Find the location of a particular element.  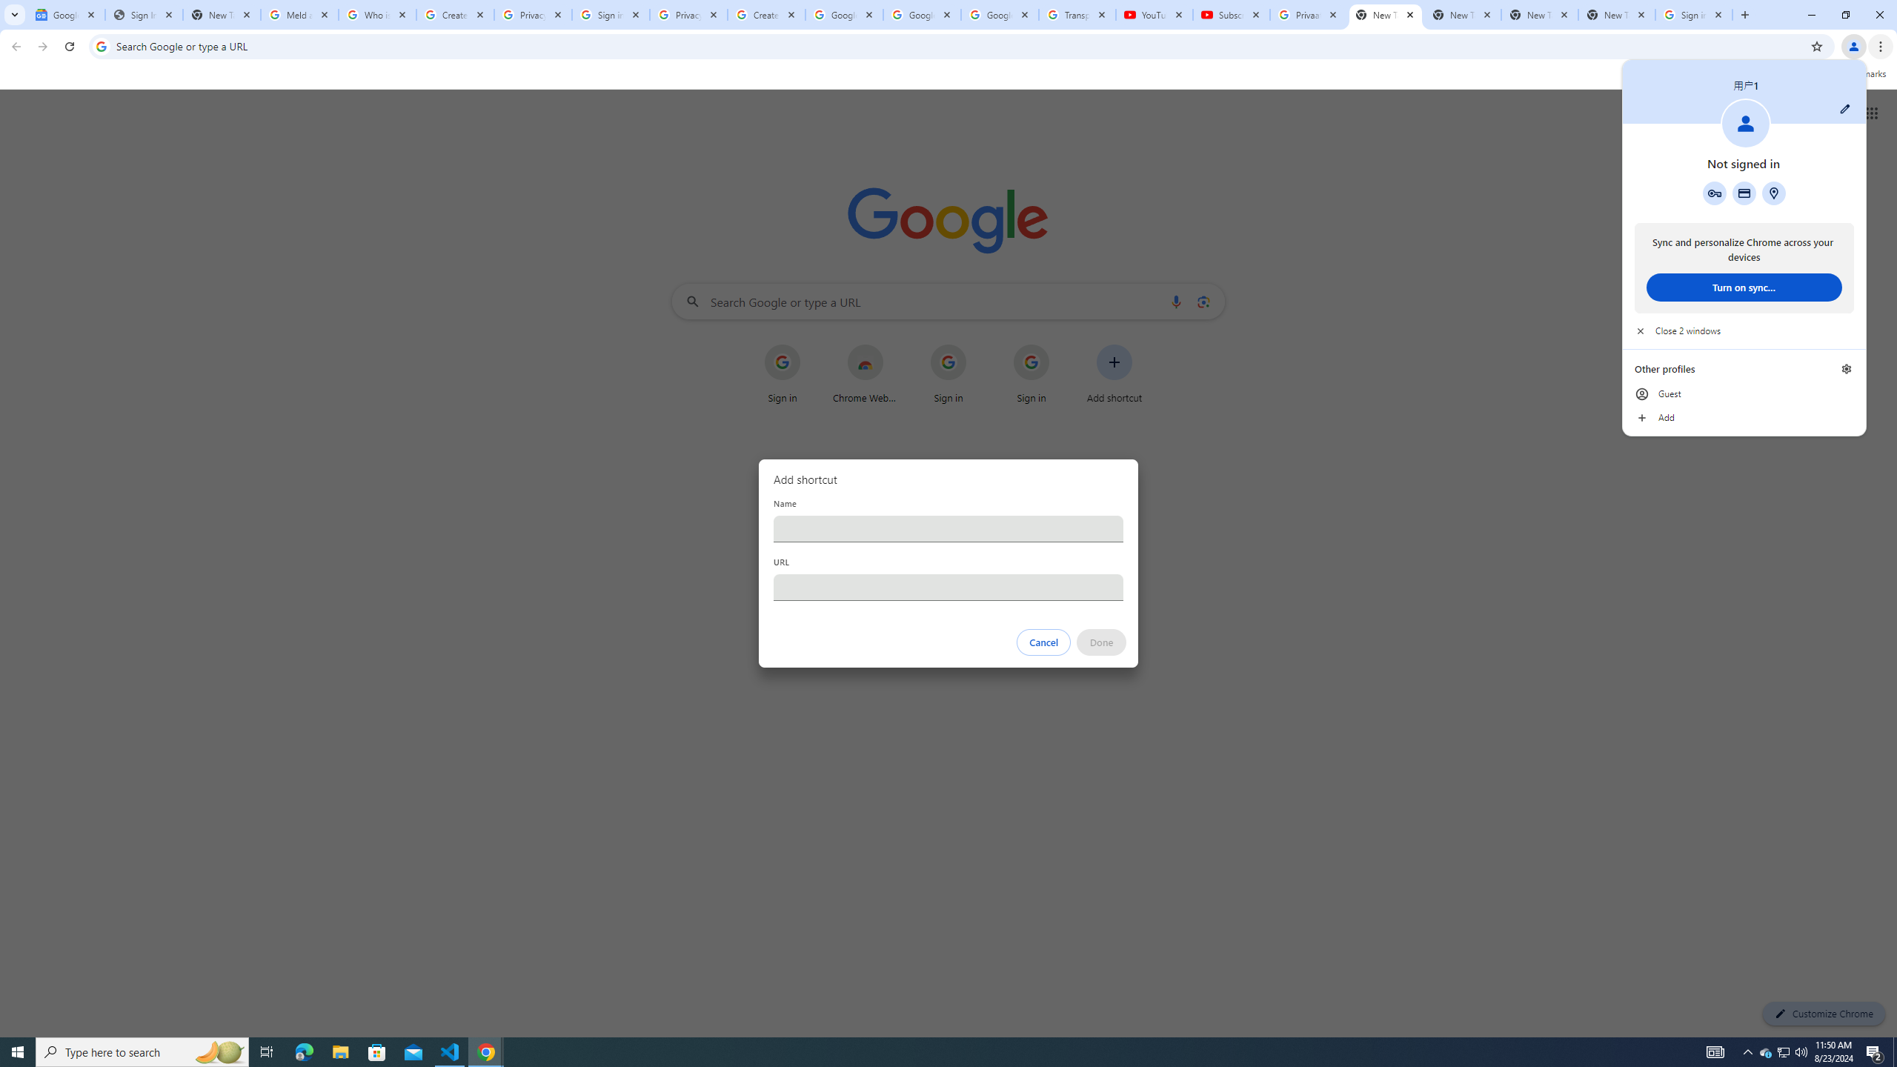

Visual Studio Code - 1 running window is located at coordinates (1895, 1052).